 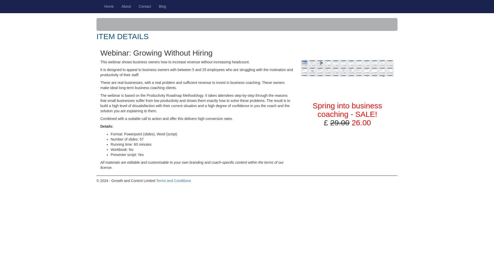 I want to click on Contact, so click(x=145, y=6).